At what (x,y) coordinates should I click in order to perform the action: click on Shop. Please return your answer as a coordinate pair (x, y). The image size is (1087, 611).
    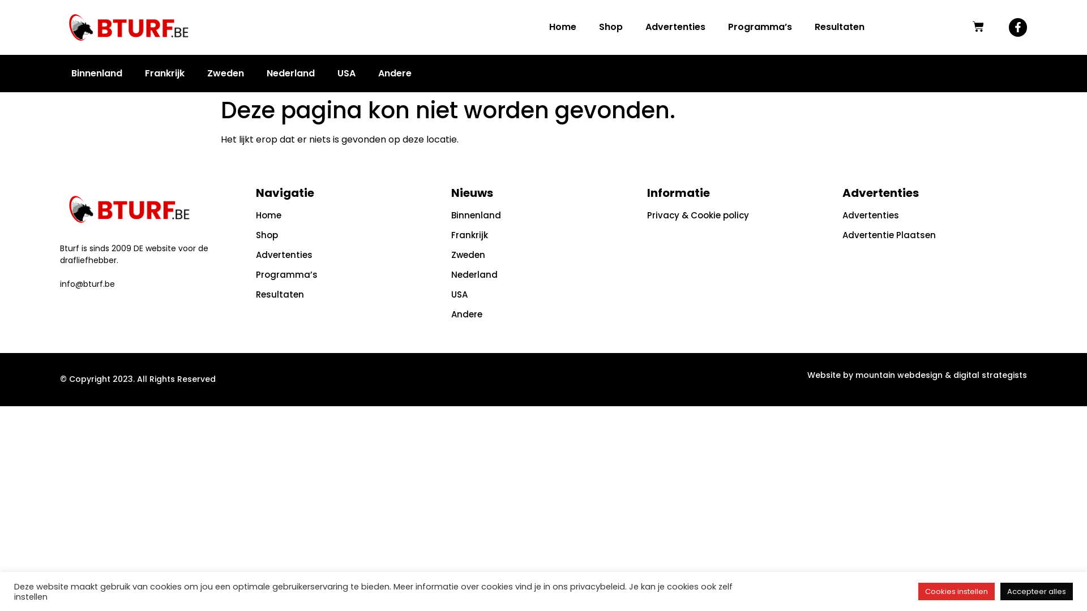
    Looking at the image, I should click on (348, 235).